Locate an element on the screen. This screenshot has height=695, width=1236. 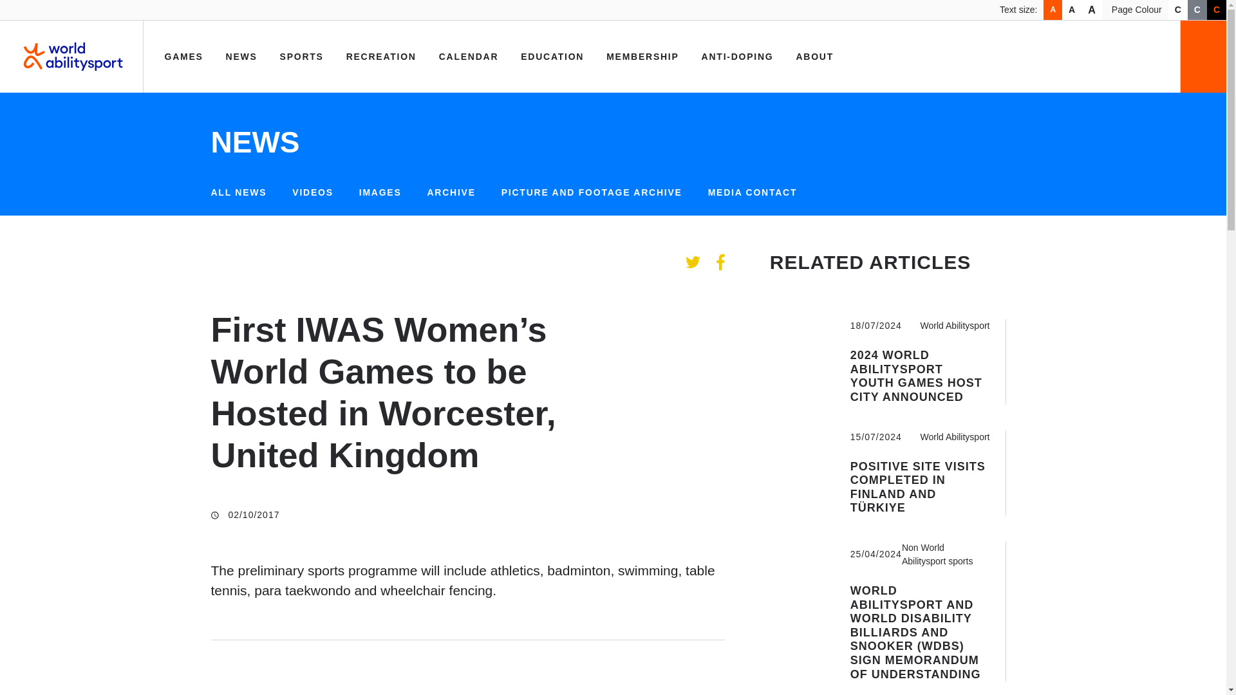
Page background color gray is located at coordinates (1197, 10).